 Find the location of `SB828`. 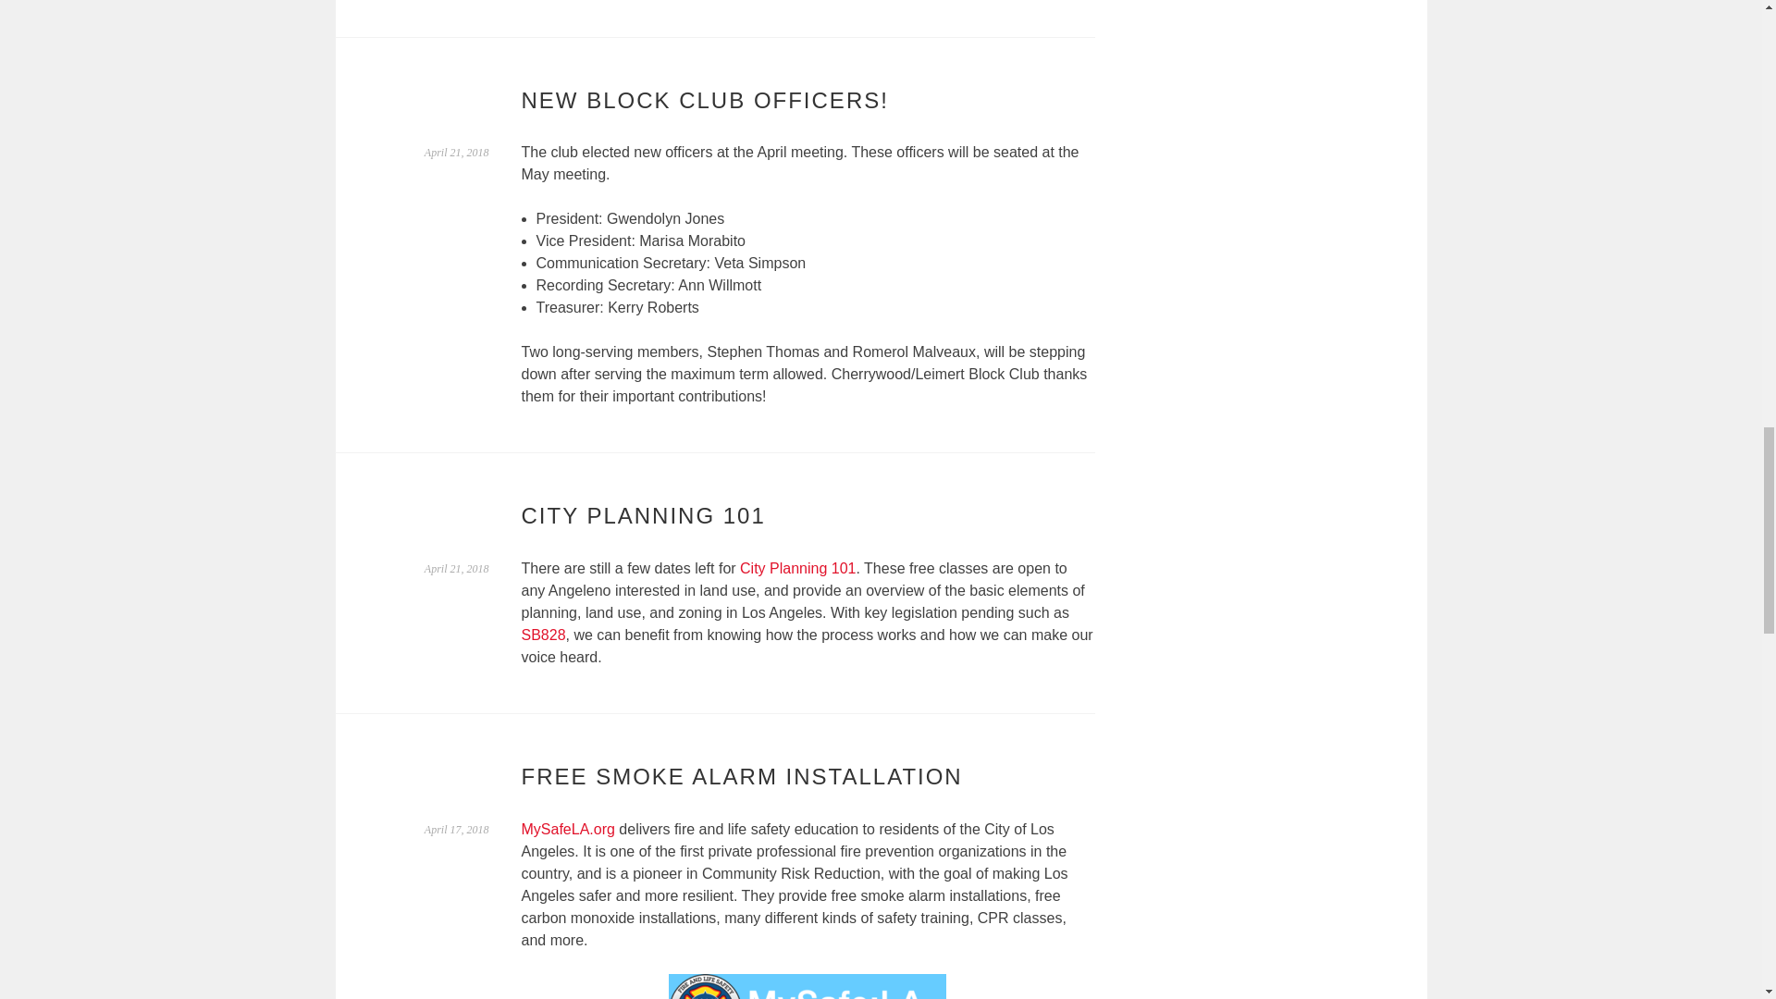

SB828 is located at coordinates (544, 635).